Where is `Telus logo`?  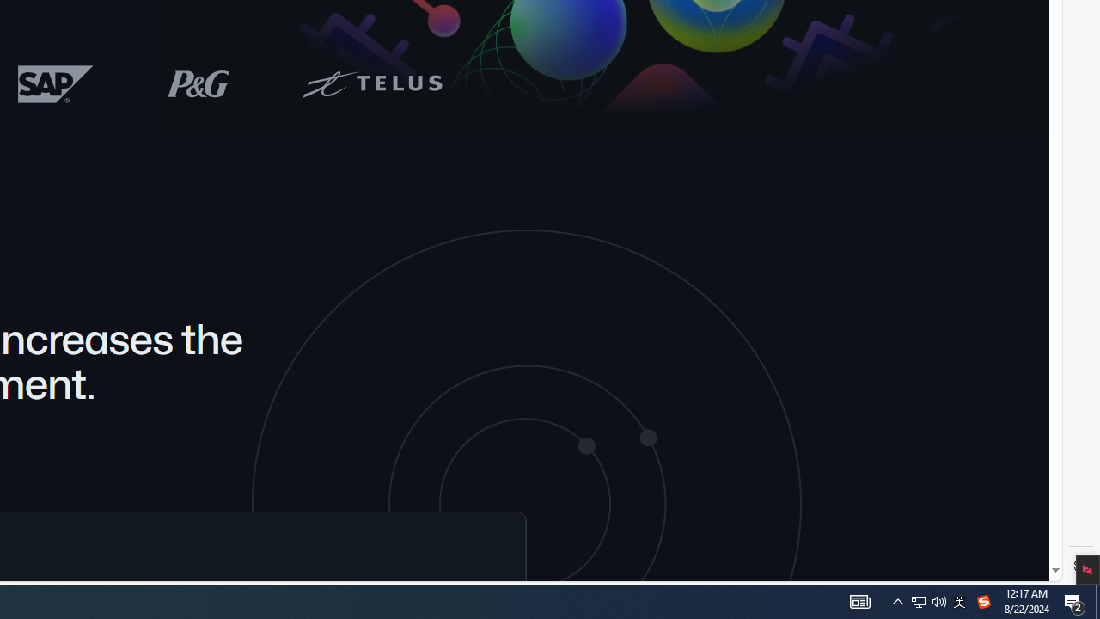 Telus logo is located at coordinates (371, 83).